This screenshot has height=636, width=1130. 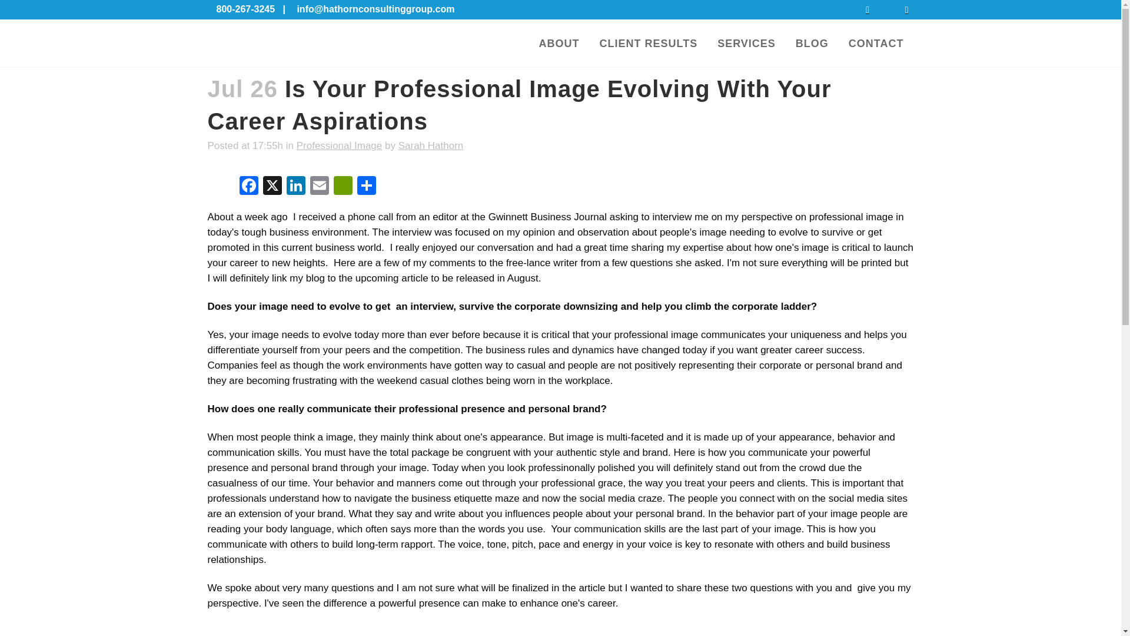 I want to click on CONTACT, so click(x=876, y=44).